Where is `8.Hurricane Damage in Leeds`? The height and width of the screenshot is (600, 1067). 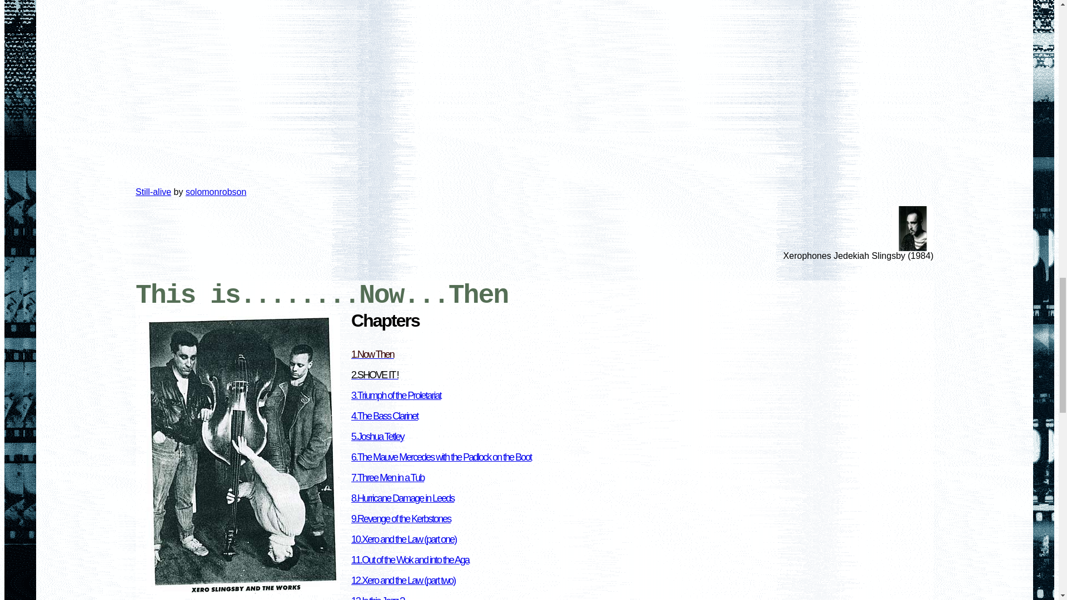 8.Hurricane Damage in Leeds is located at coordinates (402, 498).